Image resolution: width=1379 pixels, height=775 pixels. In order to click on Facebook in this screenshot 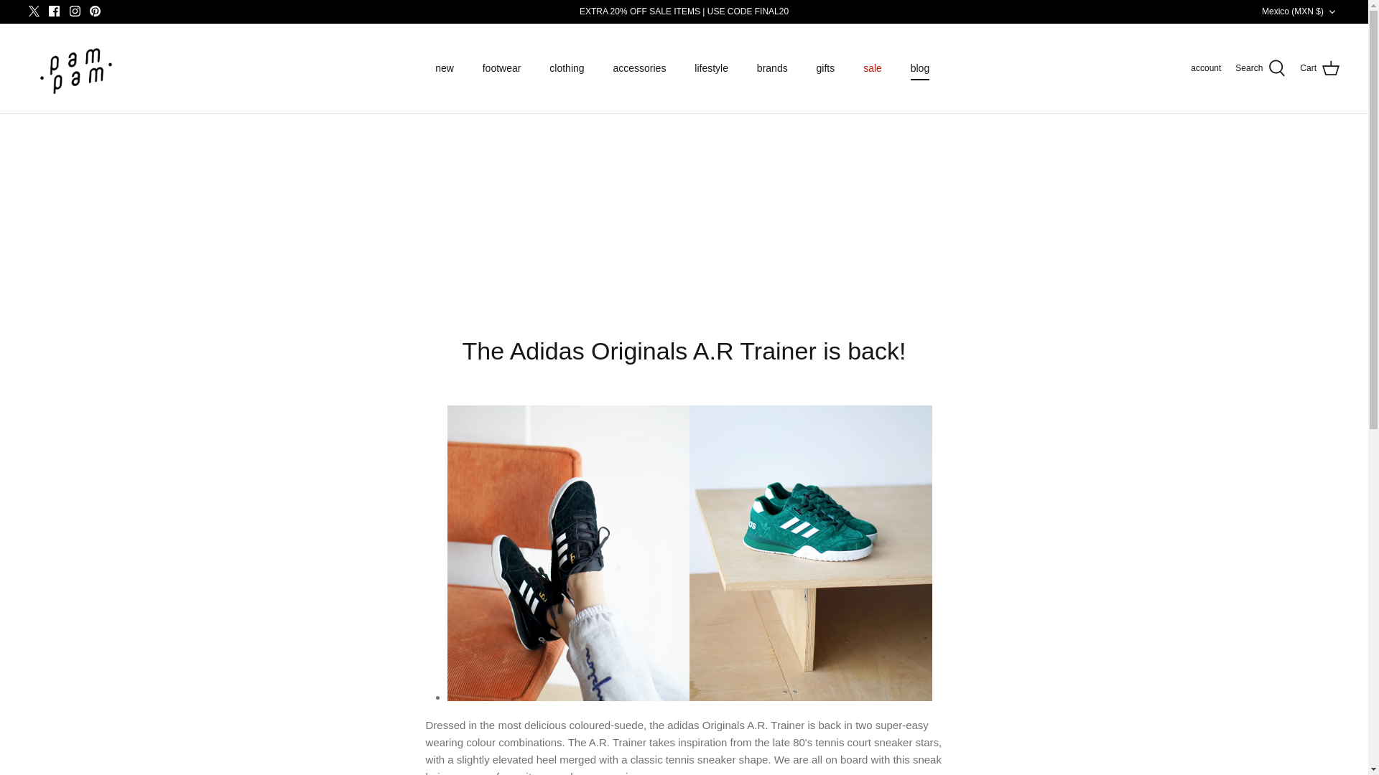, I will do `click(53, 10)`.